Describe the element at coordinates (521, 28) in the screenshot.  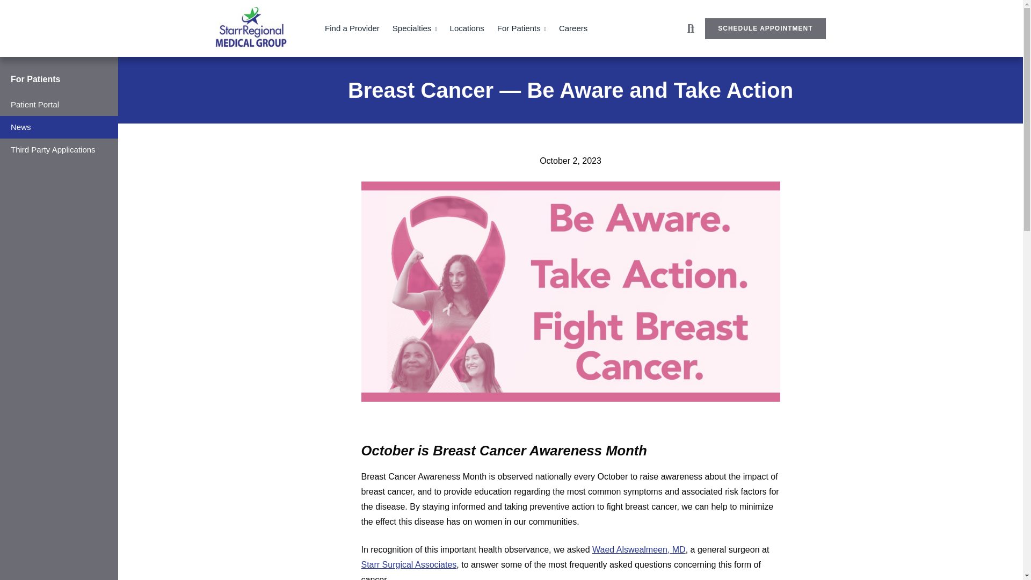
I see `For Patients` at that location.